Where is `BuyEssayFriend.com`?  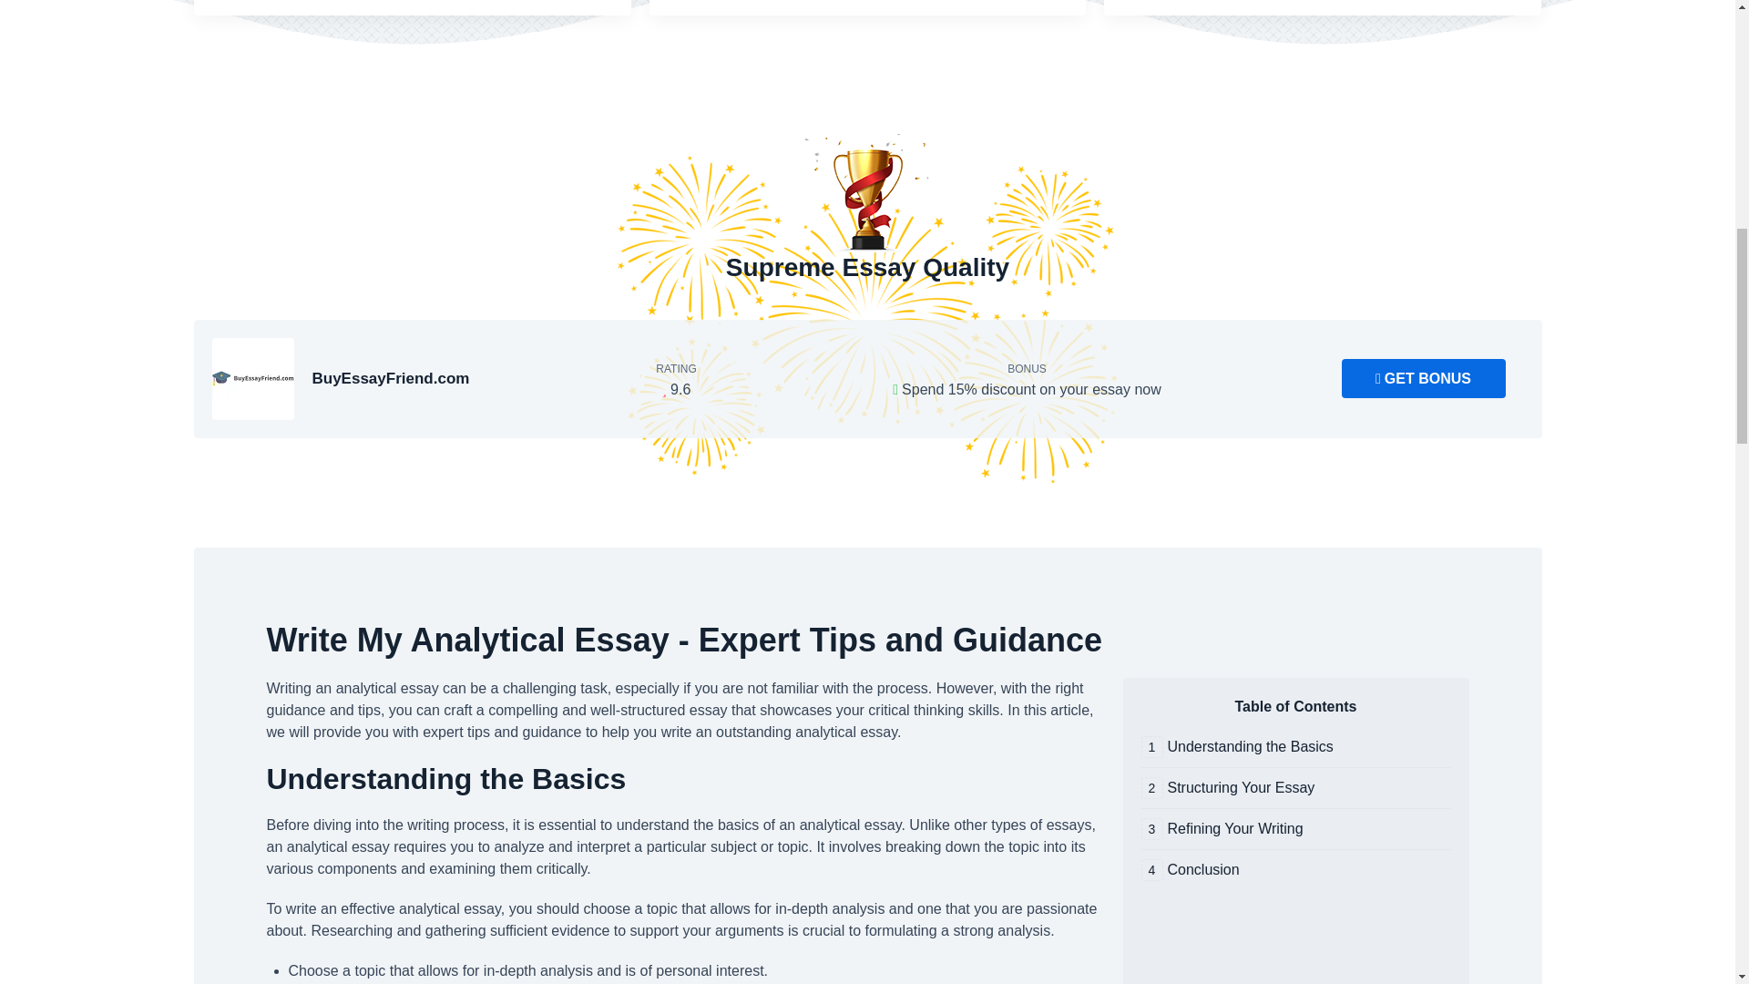 BuyEssayFriend.com is located at coordinates (390, 379).